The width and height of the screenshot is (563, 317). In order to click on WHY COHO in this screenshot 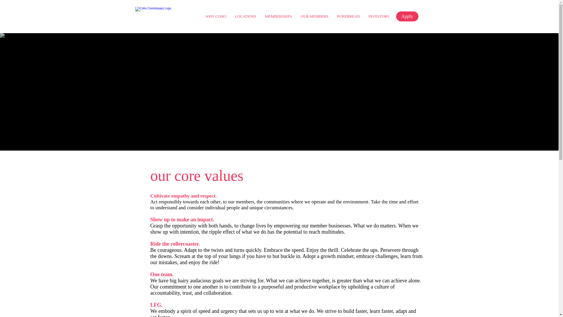, I will do `click(216, 16)`.